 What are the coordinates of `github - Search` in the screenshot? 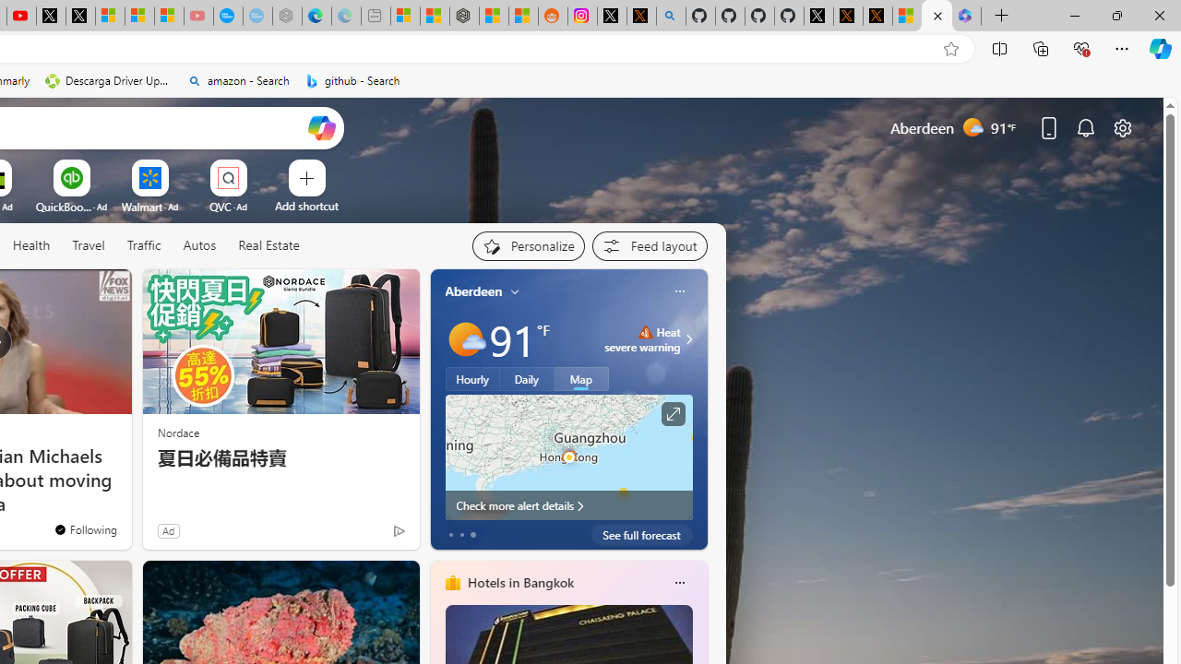 It's located at (671, 17).